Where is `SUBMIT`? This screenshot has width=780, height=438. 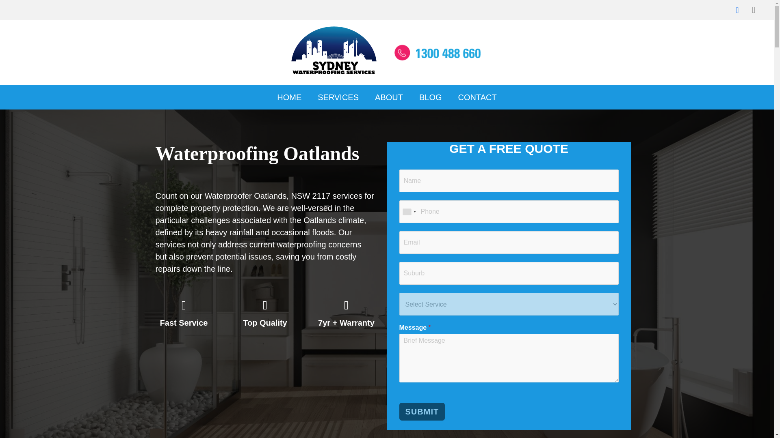 SUBMIT is located at coordinates (422, 411).